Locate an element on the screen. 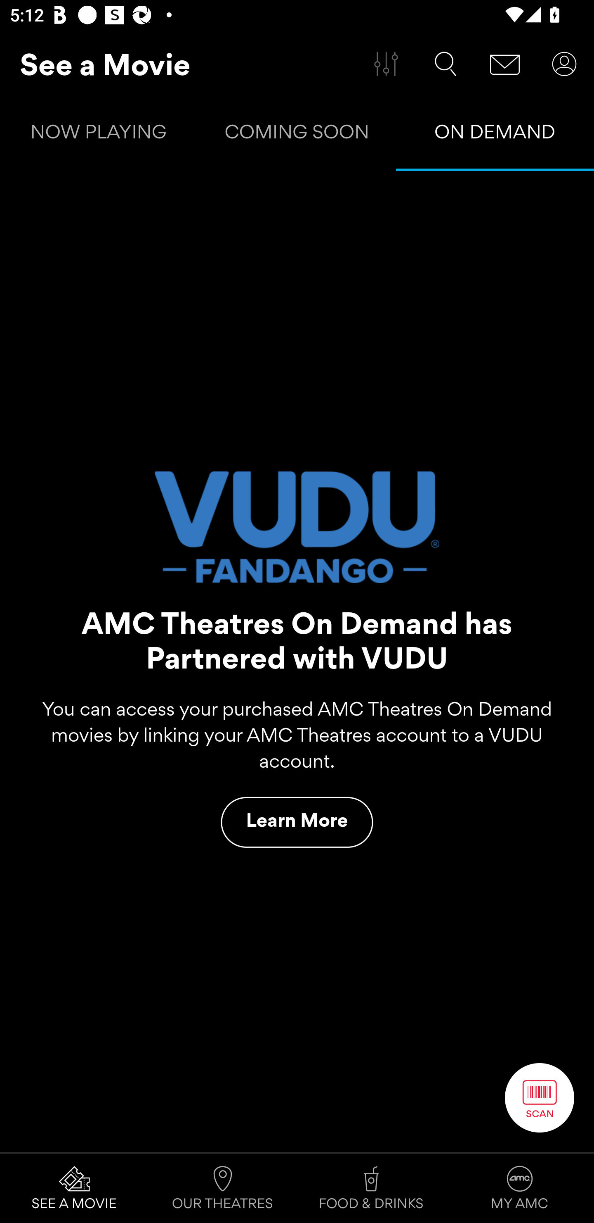  Scan Button is located at coordinates (540, 1097).